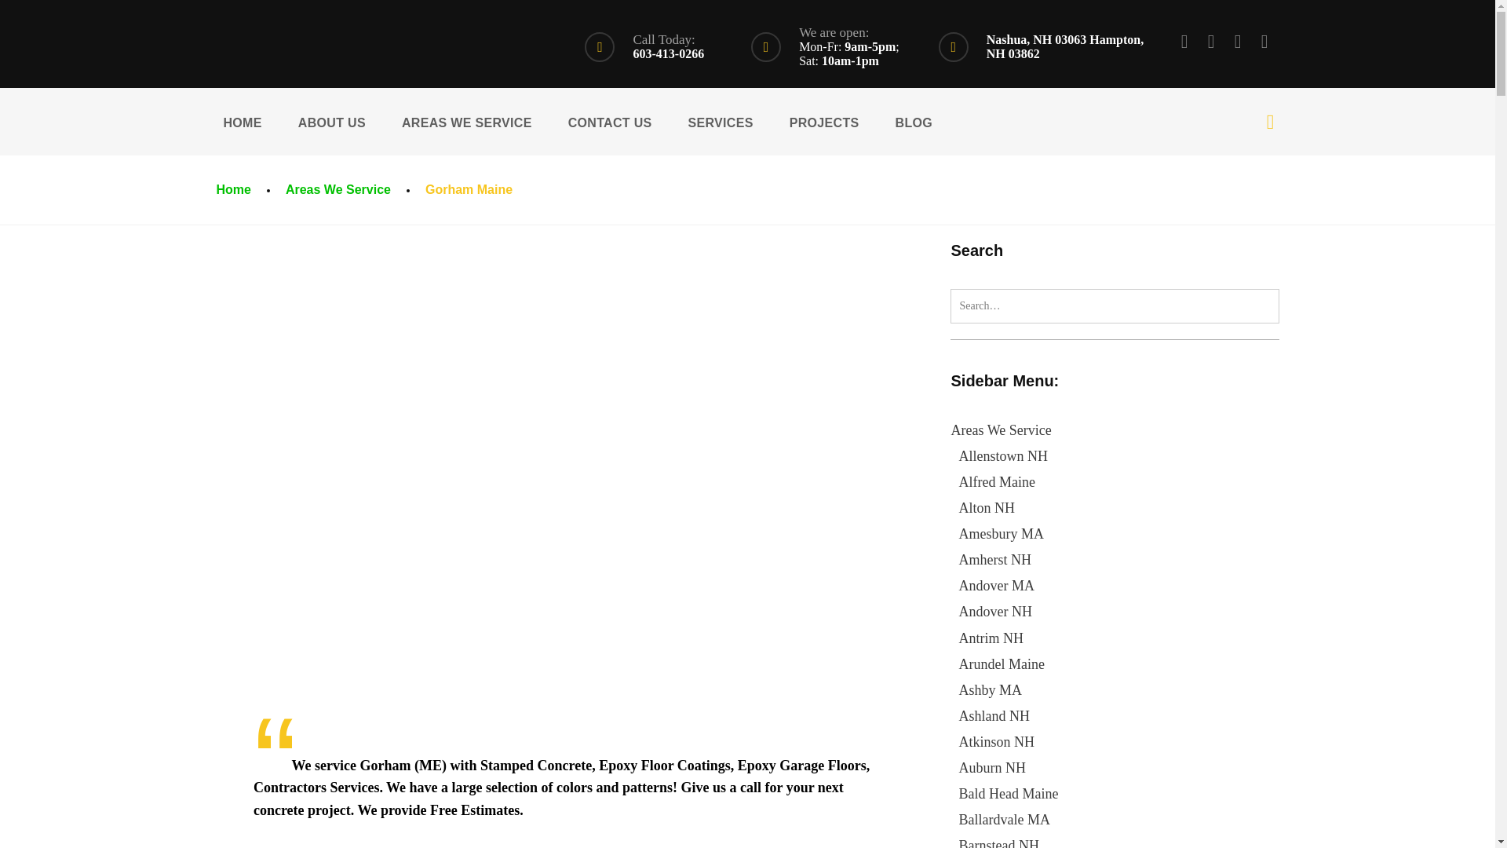  I want to click on ABOUT US, so click(331, 121).